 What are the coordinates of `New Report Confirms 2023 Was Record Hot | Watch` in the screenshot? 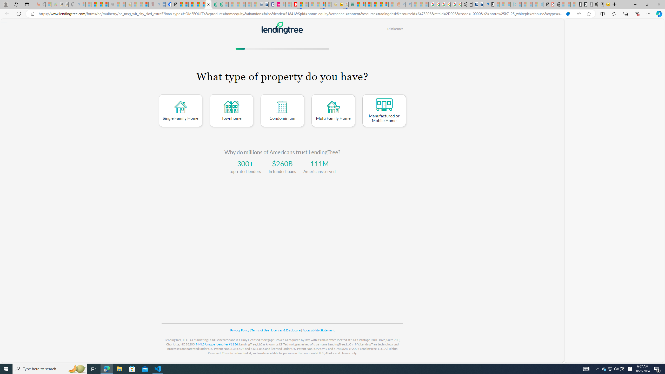 It's located at (105, 4).